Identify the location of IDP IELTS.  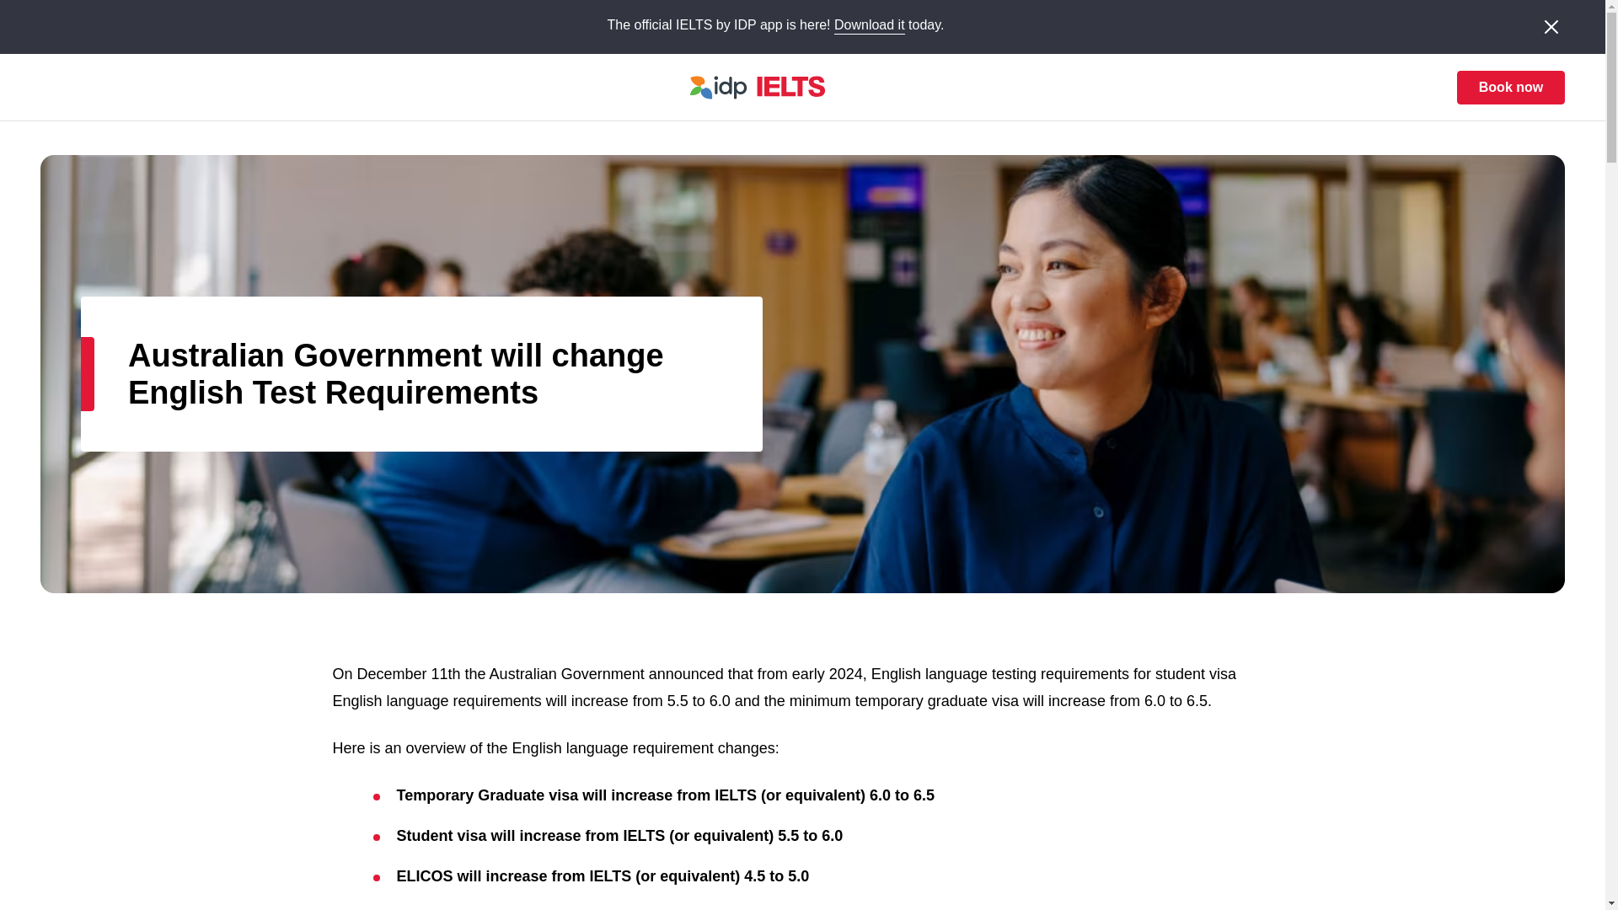
(731, 87).